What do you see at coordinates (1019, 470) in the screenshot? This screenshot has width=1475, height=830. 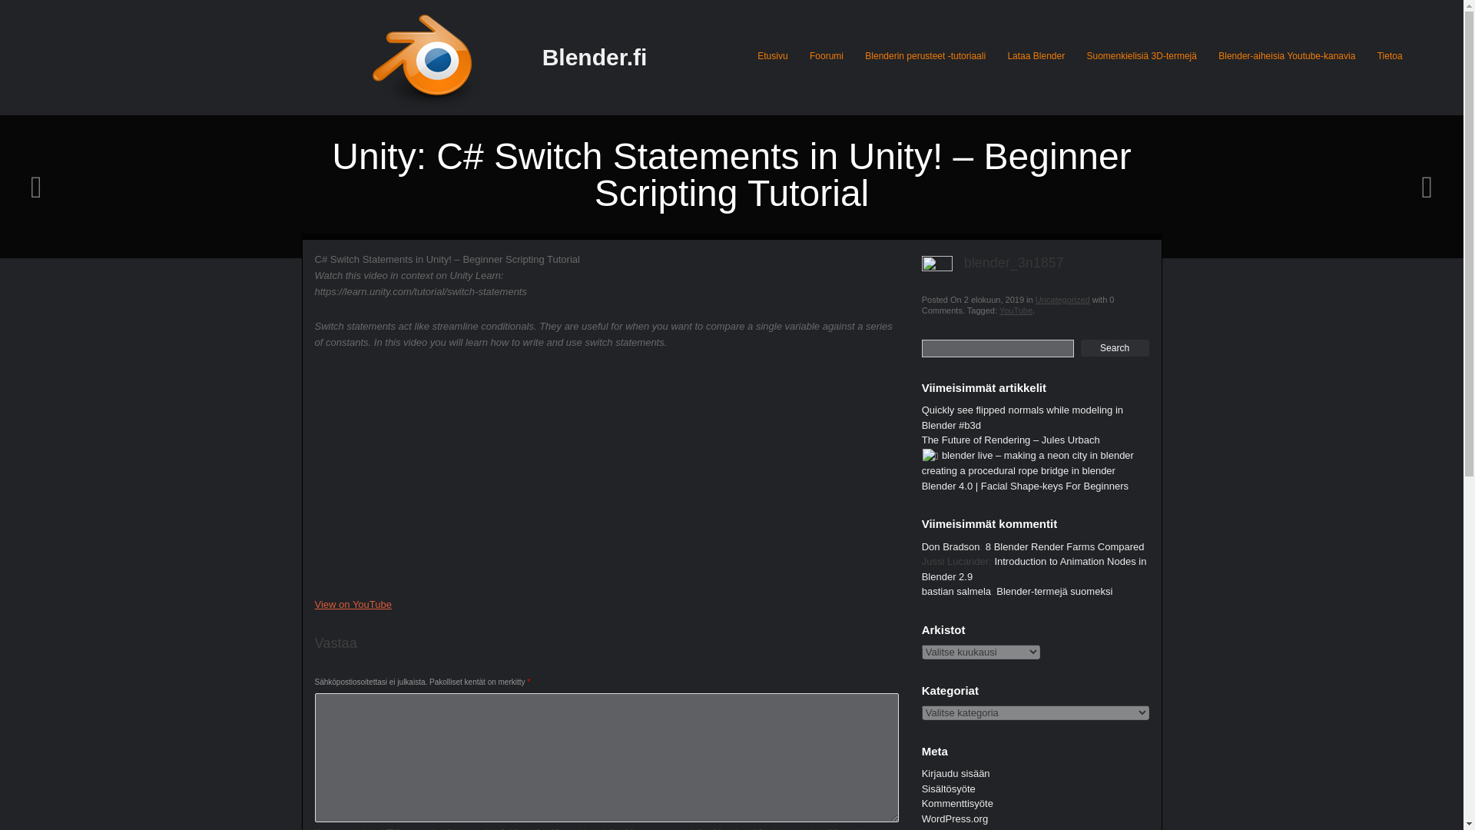 I see `creating a procedural rope bridge in blender` at bounding box center [1019, 470].